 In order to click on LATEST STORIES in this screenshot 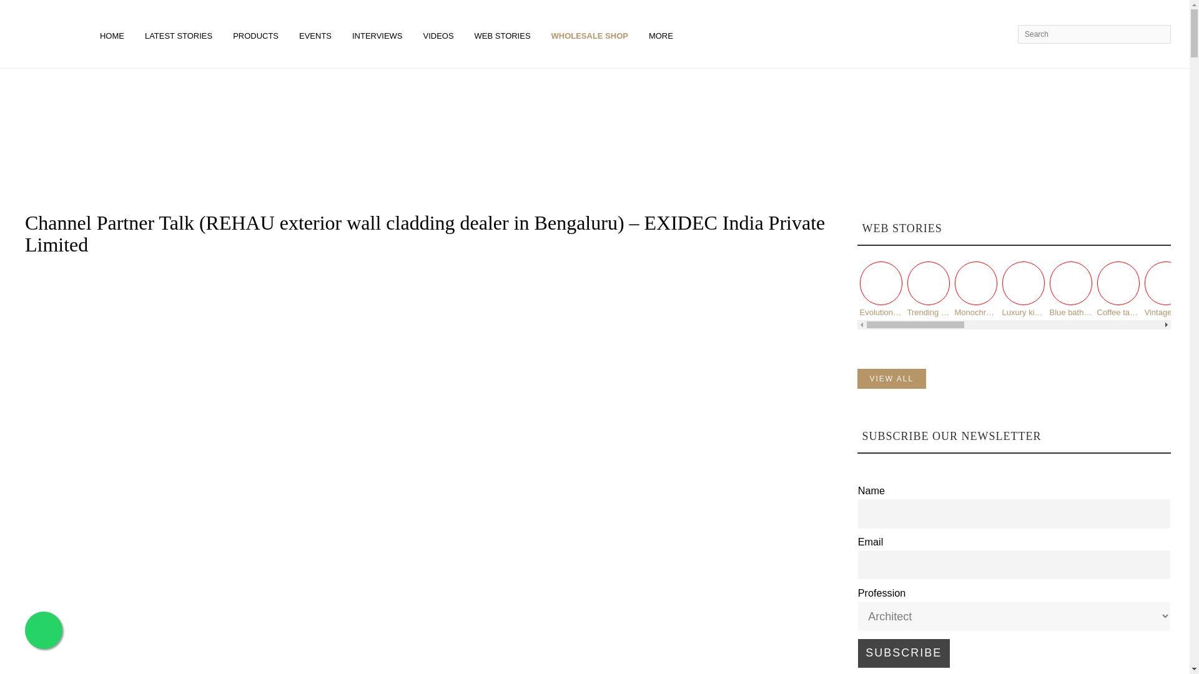, I will do `click(180, 34)`.